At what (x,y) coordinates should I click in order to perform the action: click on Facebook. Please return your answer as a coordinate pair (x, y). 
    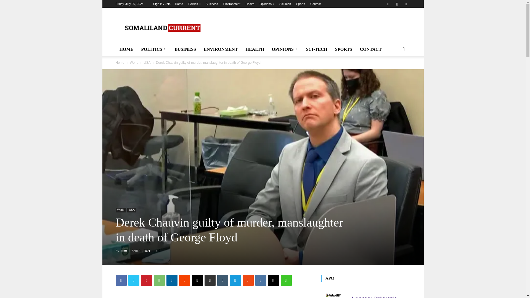
    Looking at the image, I should click on (388, 4).